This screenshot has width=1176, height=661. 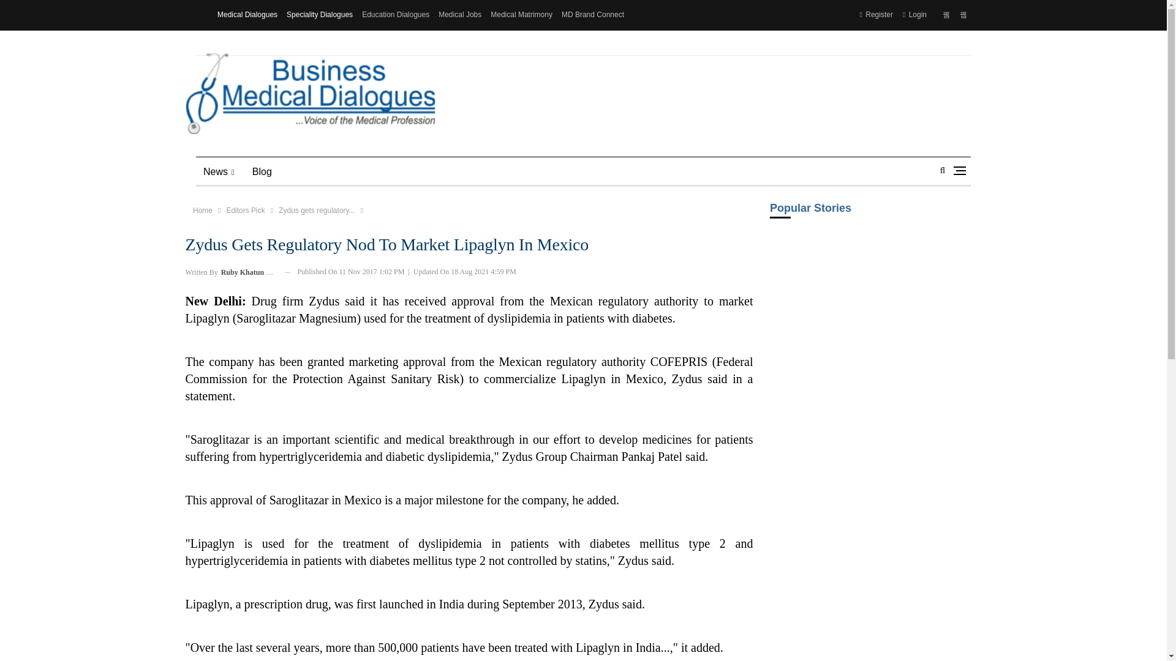 I want to click on Speciality Dialogues, so click(x=320, y=15).